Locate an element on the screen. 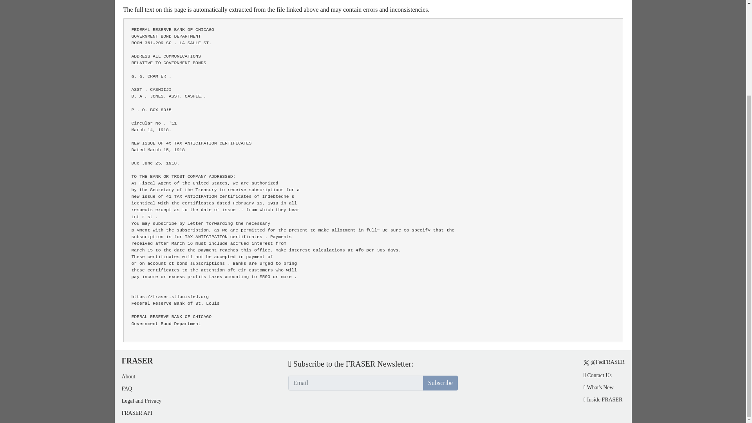 The height and width of the screenshot is (423, 752). Subscribe is located at coordinates (440, 383).